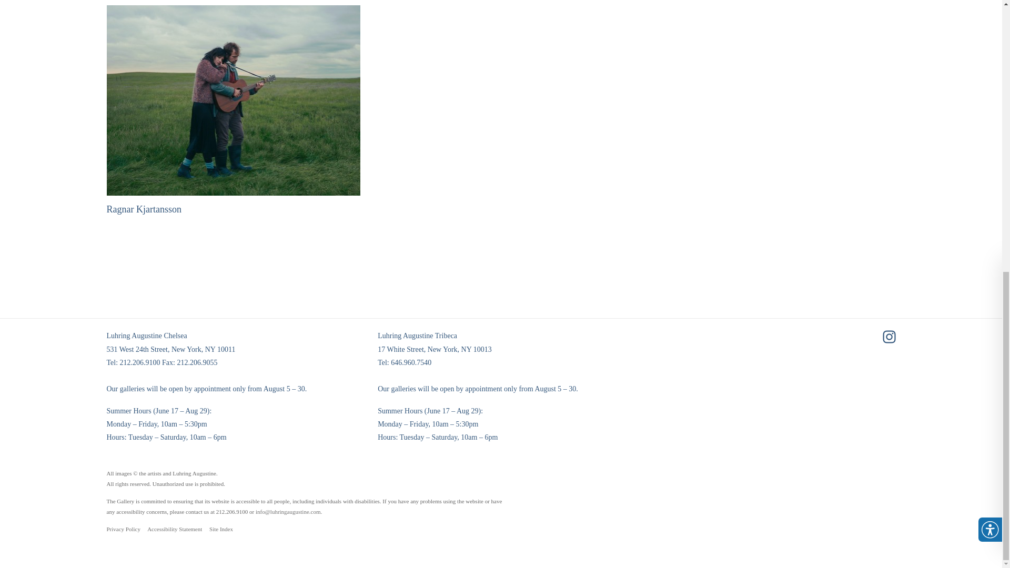 This screenshot has height=568, width=1010. I want to click on Privacy Policy, so click(123, 529).